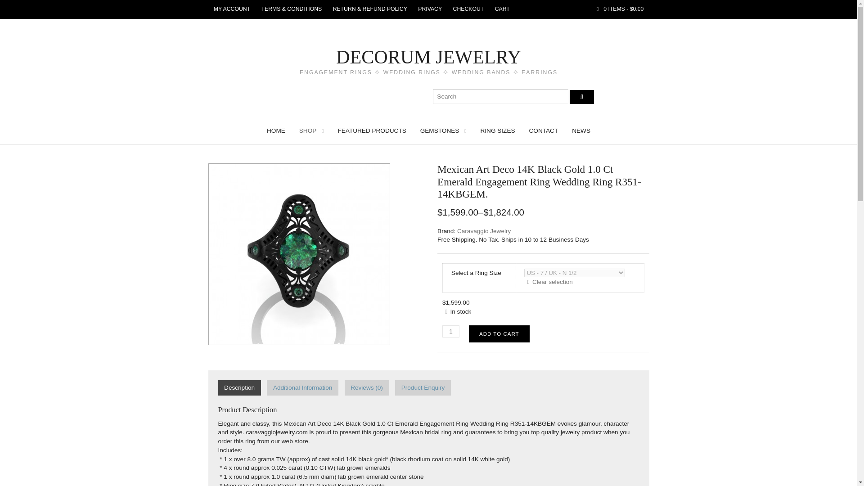 The height and width of the screenshot is (486, 864). What do you see at coordinates (620, 9) in the screenshot?
I see `View your shopping cart` at bounding box center [620, 9].